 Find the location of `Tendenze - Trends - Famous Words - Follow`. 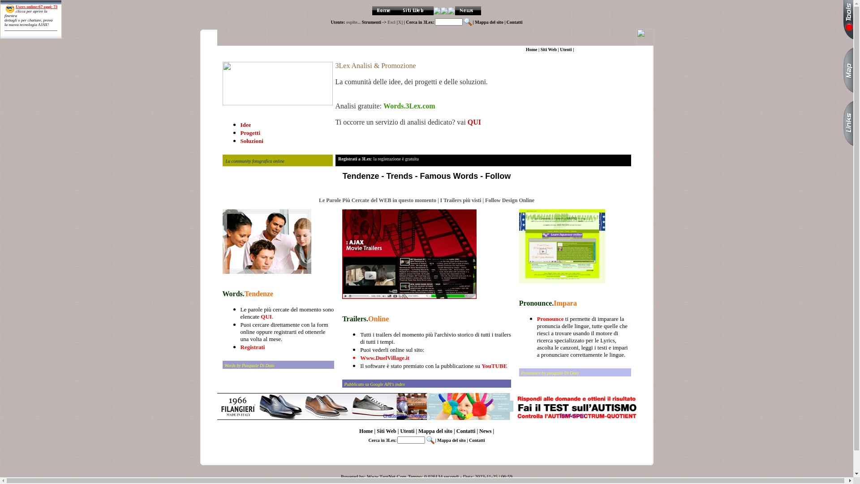

Tendenze - Trends - Famous Words - Follow is located at coordinates (426, 176).